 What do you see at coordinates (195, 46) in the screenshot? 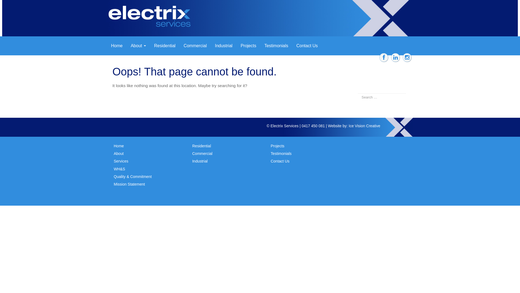
I see `Commercial` at bounding box center [195, 46].